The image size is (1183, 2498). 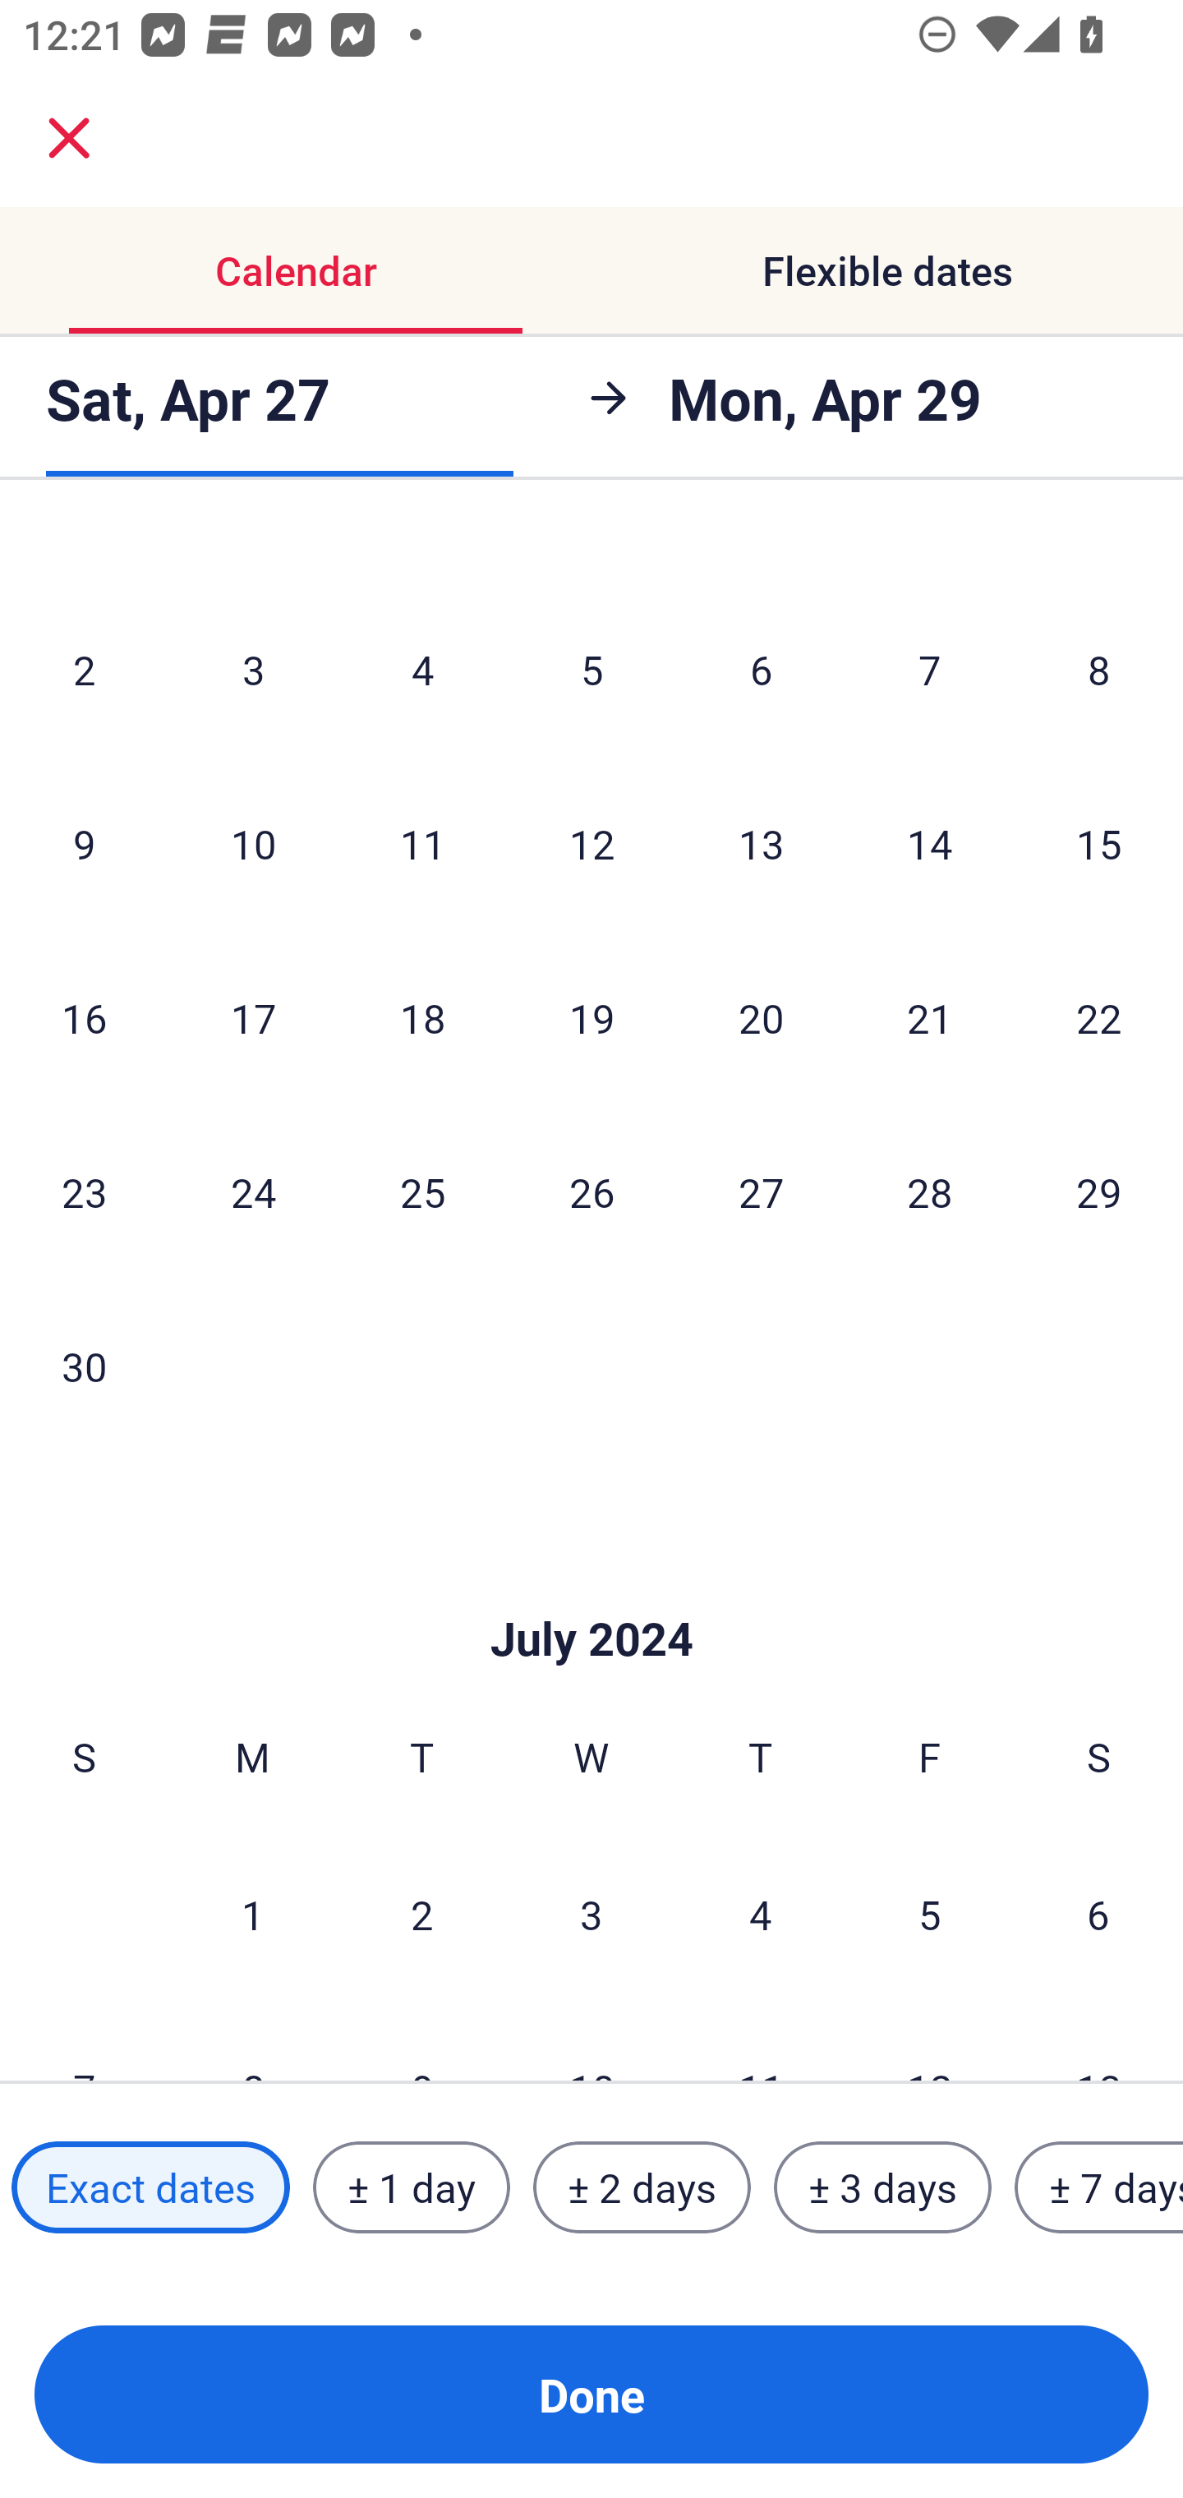 I want to click on 22 Saturday, June 22, 2024, so click(x=1099, y=1017).